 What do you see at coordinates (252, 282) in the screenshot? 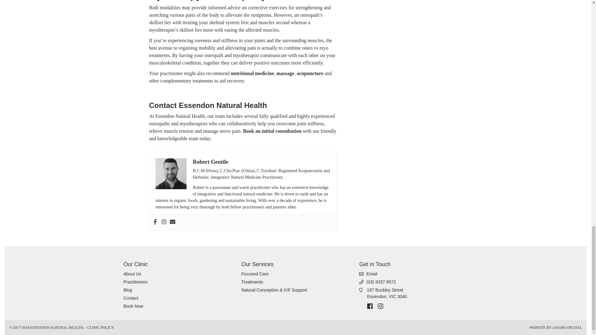
I see `Blog` at bounding box center [252, 282].